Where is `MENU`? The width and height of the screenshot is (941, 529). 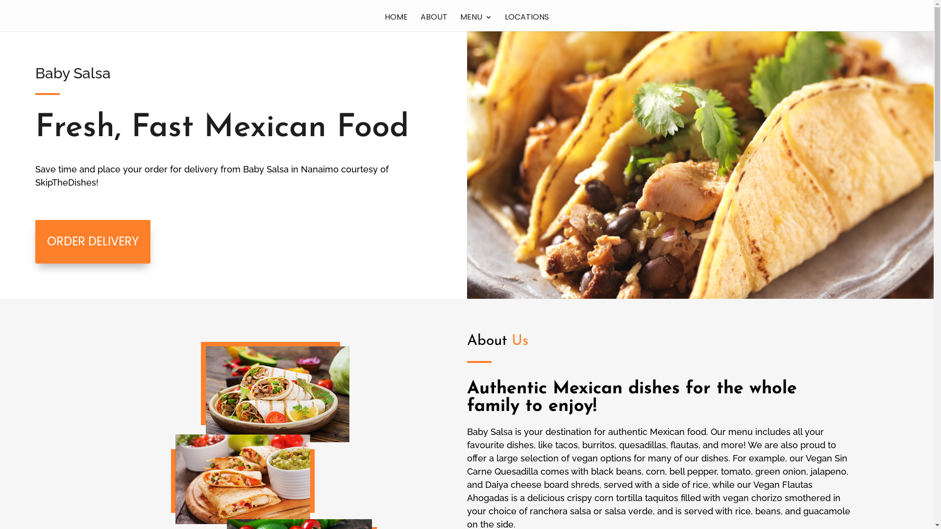 MENU is located at coordinates (476, 23).